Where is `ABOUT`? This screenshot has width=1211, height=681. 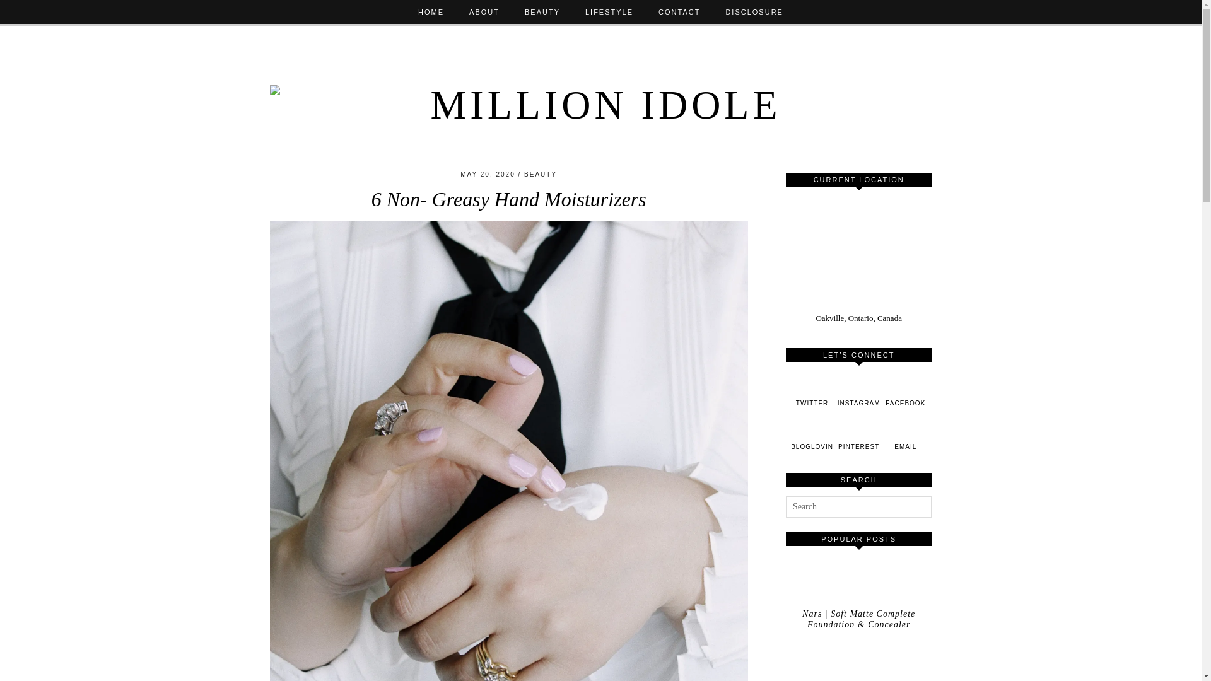
ABOUT is located at coordinates (484, 11).